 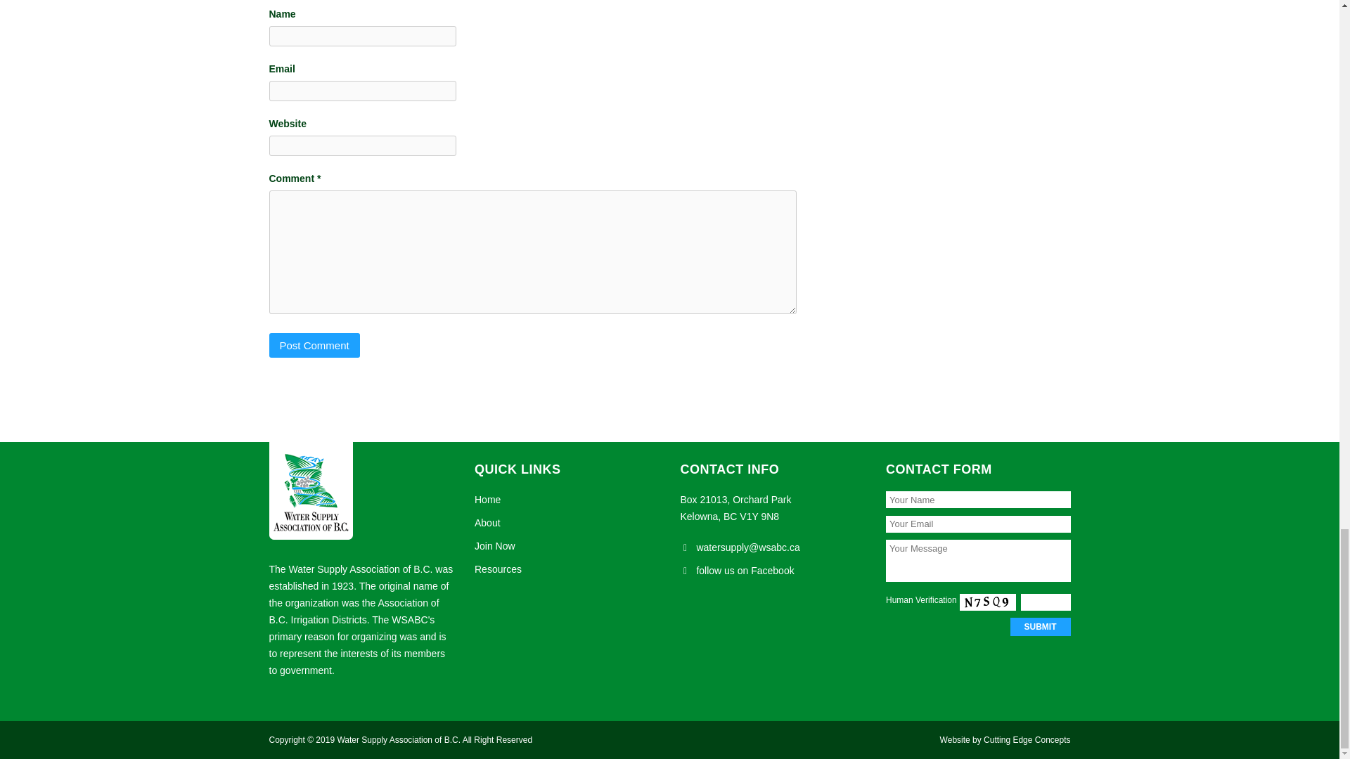 I want to click on Home, so click(x=488, y=500).